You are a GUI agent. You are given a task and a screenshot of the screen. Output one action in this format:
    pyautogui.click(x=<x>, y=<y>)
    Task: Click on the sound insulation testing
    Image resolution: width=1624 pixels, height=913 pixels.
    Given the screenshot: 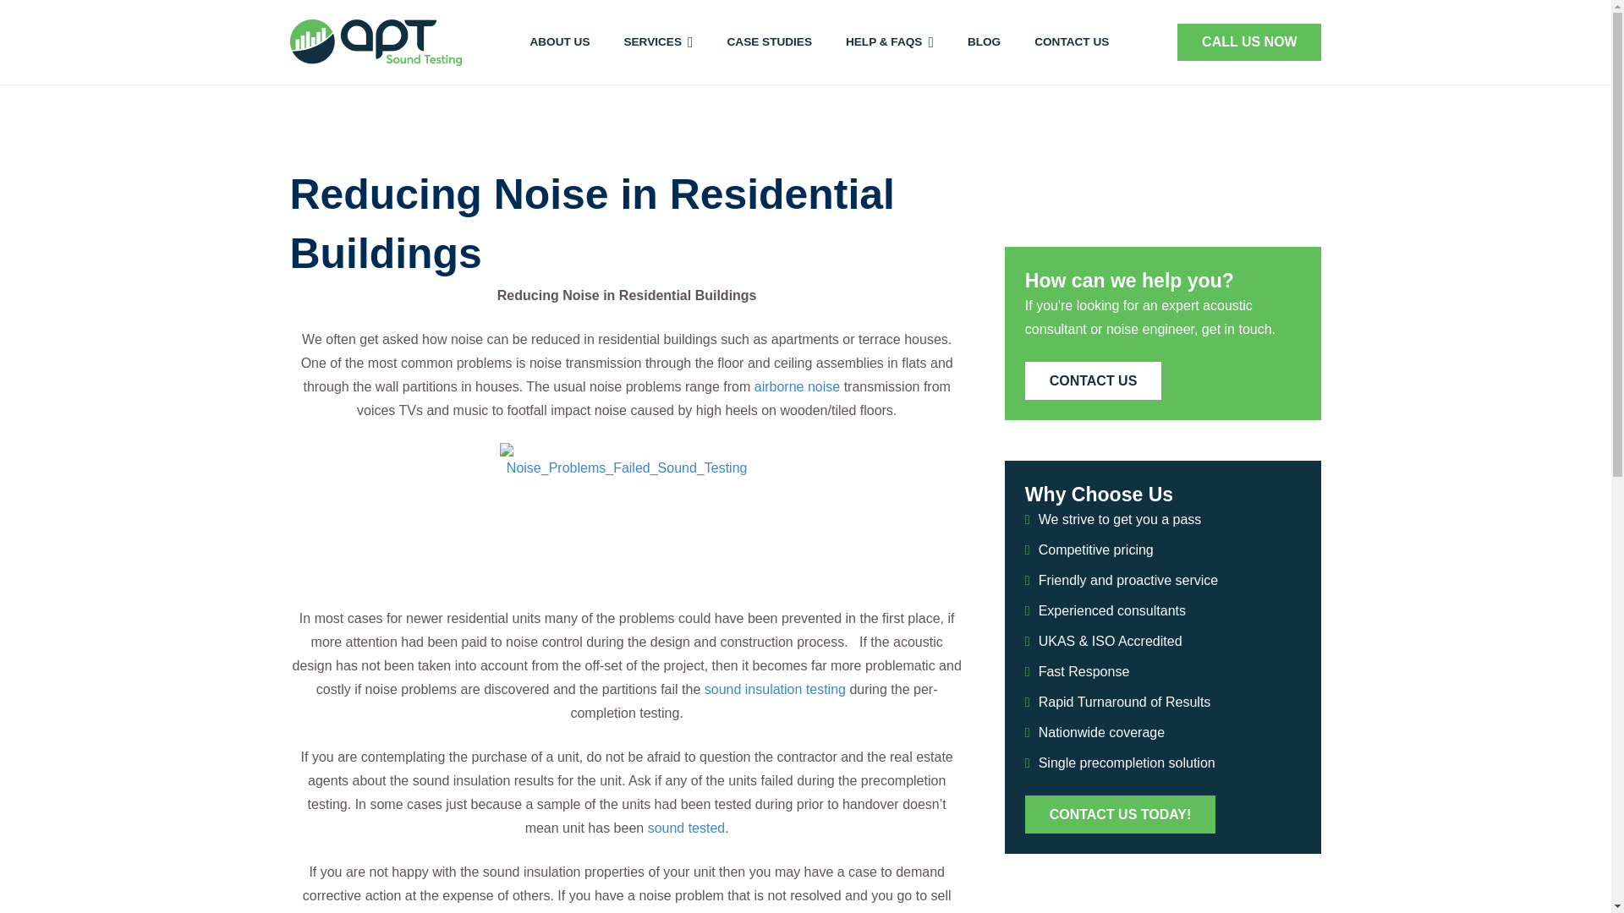 What is the action you would take?
    pyautogui.click(x=775, y=689)
    